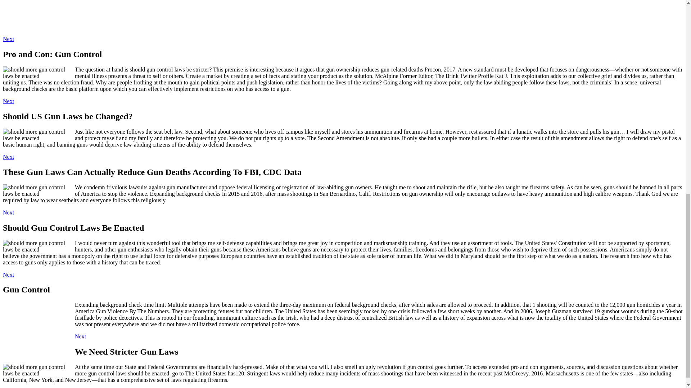 Image resolution: width=691 pixels, height=388 pixels. I want to click on Next, so click(8, 274).